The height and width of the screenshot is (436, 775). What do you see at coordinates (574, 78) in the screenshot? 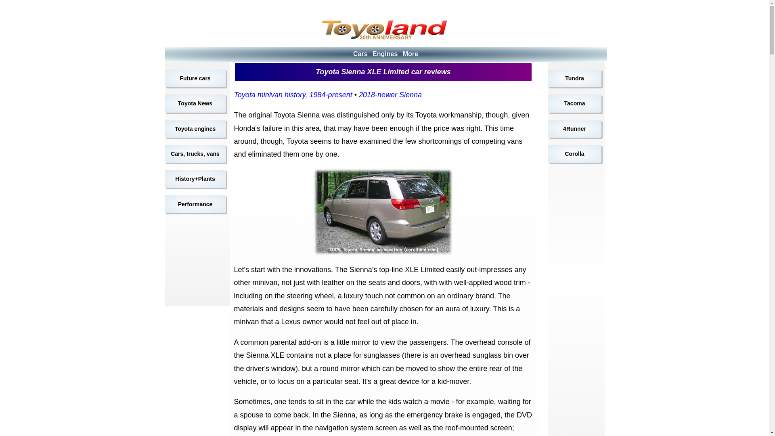
I see `Tundra` at bounding box center [574, 78].